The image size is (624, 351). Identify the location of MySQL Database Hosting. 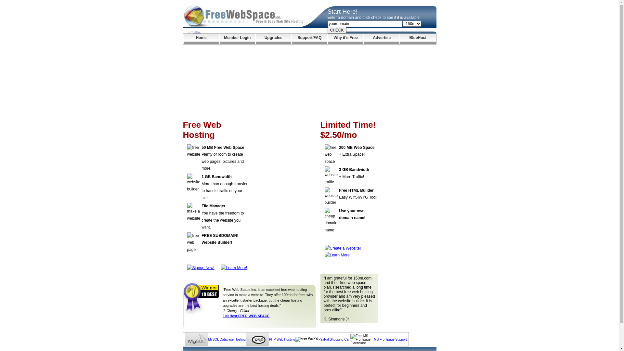
(227, 339).